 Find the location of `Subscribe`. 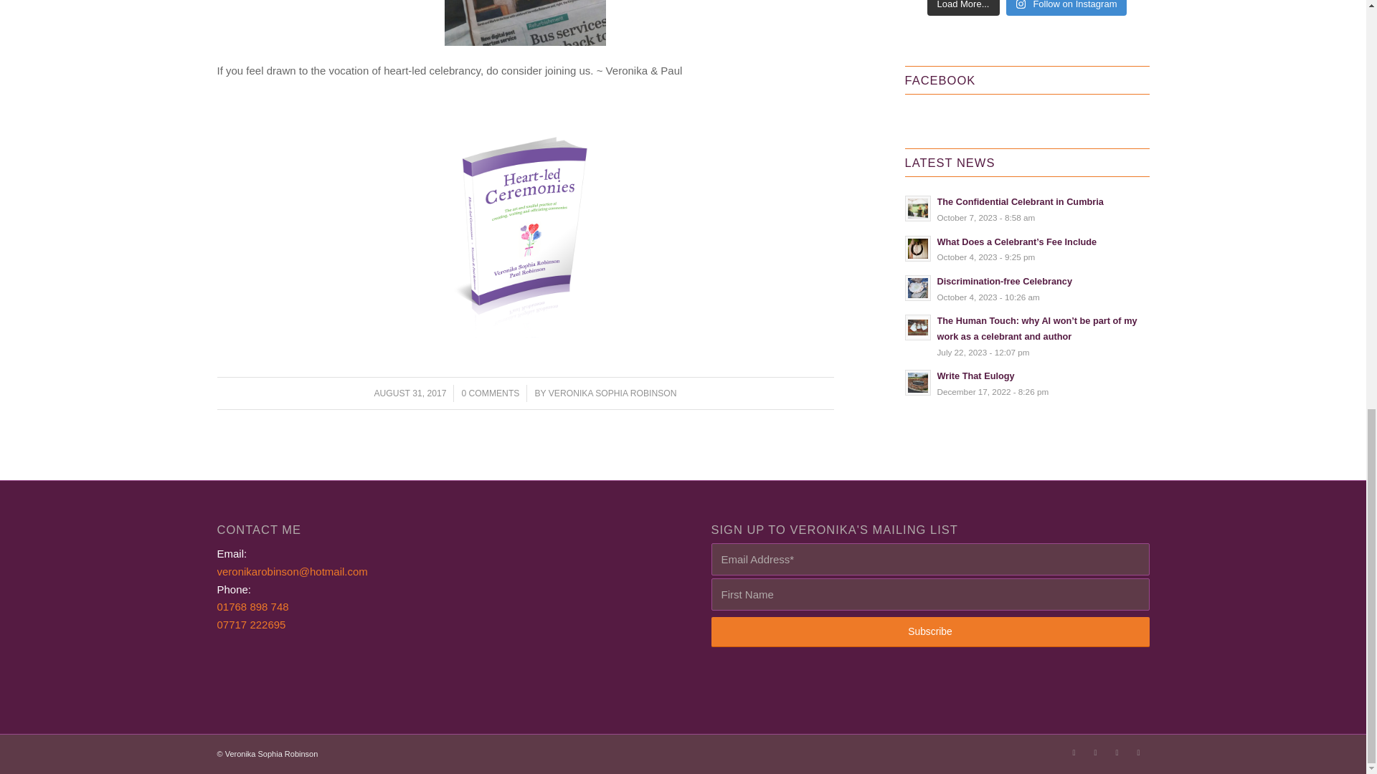

Subscribe is located at coordinates (931, 631).